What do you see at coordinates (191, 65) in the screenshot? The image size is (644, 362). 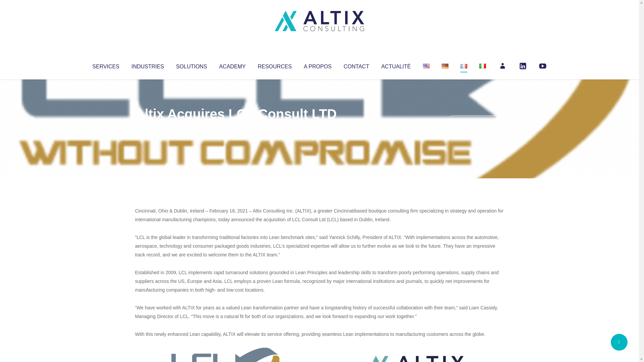 I see `SOLUTIONS` at bounding box center [191, 65].